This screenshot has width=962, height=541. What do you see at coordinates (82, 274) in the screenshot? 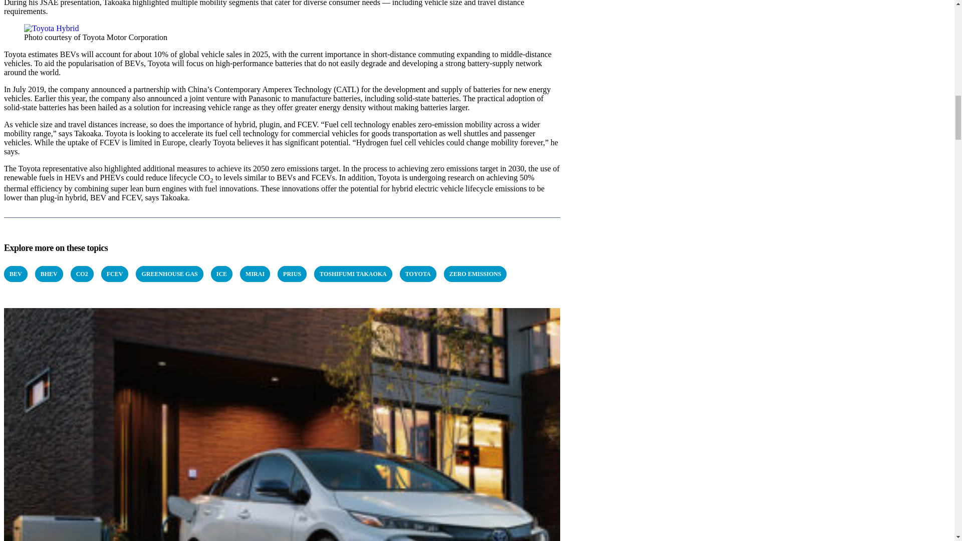
I see `CO2` at bounding box center [82, 274].